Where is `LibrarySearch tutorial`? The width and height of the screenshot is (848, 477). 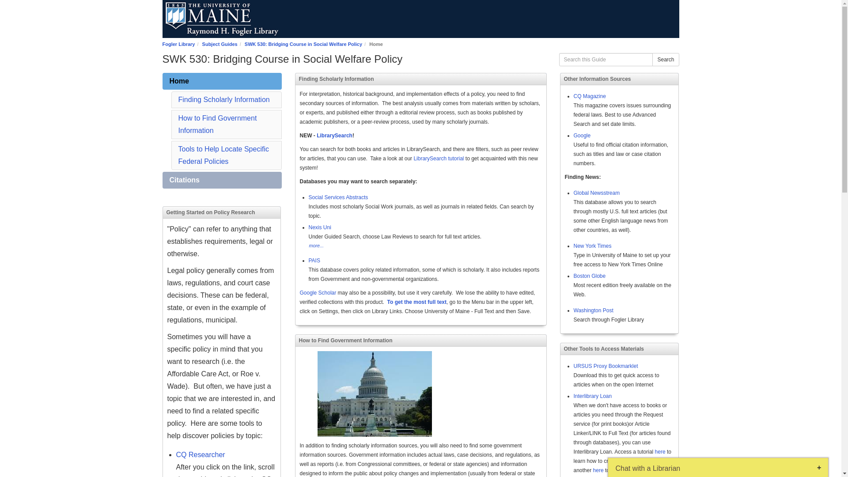
LibrarySearch tutorial is located at coordinates (439, 159).